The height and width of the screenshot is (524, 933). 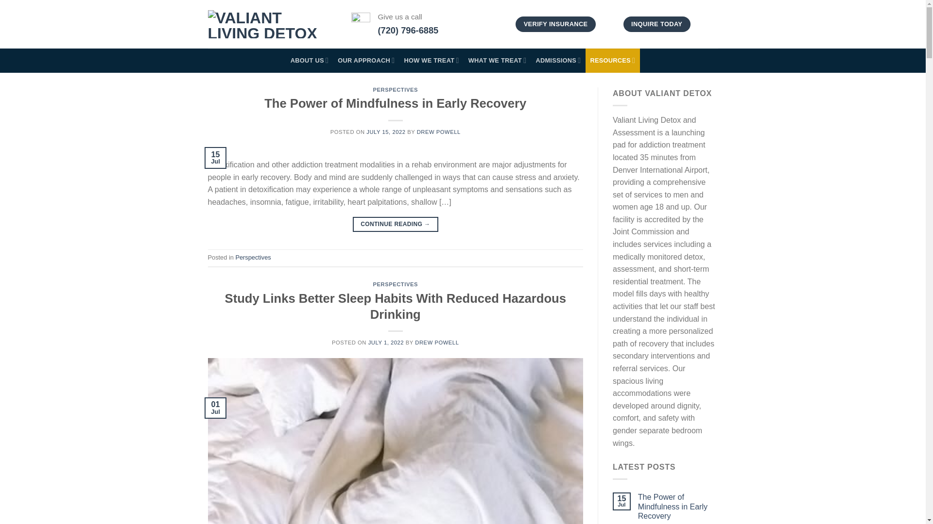 What do you see at coordinates (366, 61) in the screenshot?
I see `OUR APPROACH` at bounding box center [366, 61].